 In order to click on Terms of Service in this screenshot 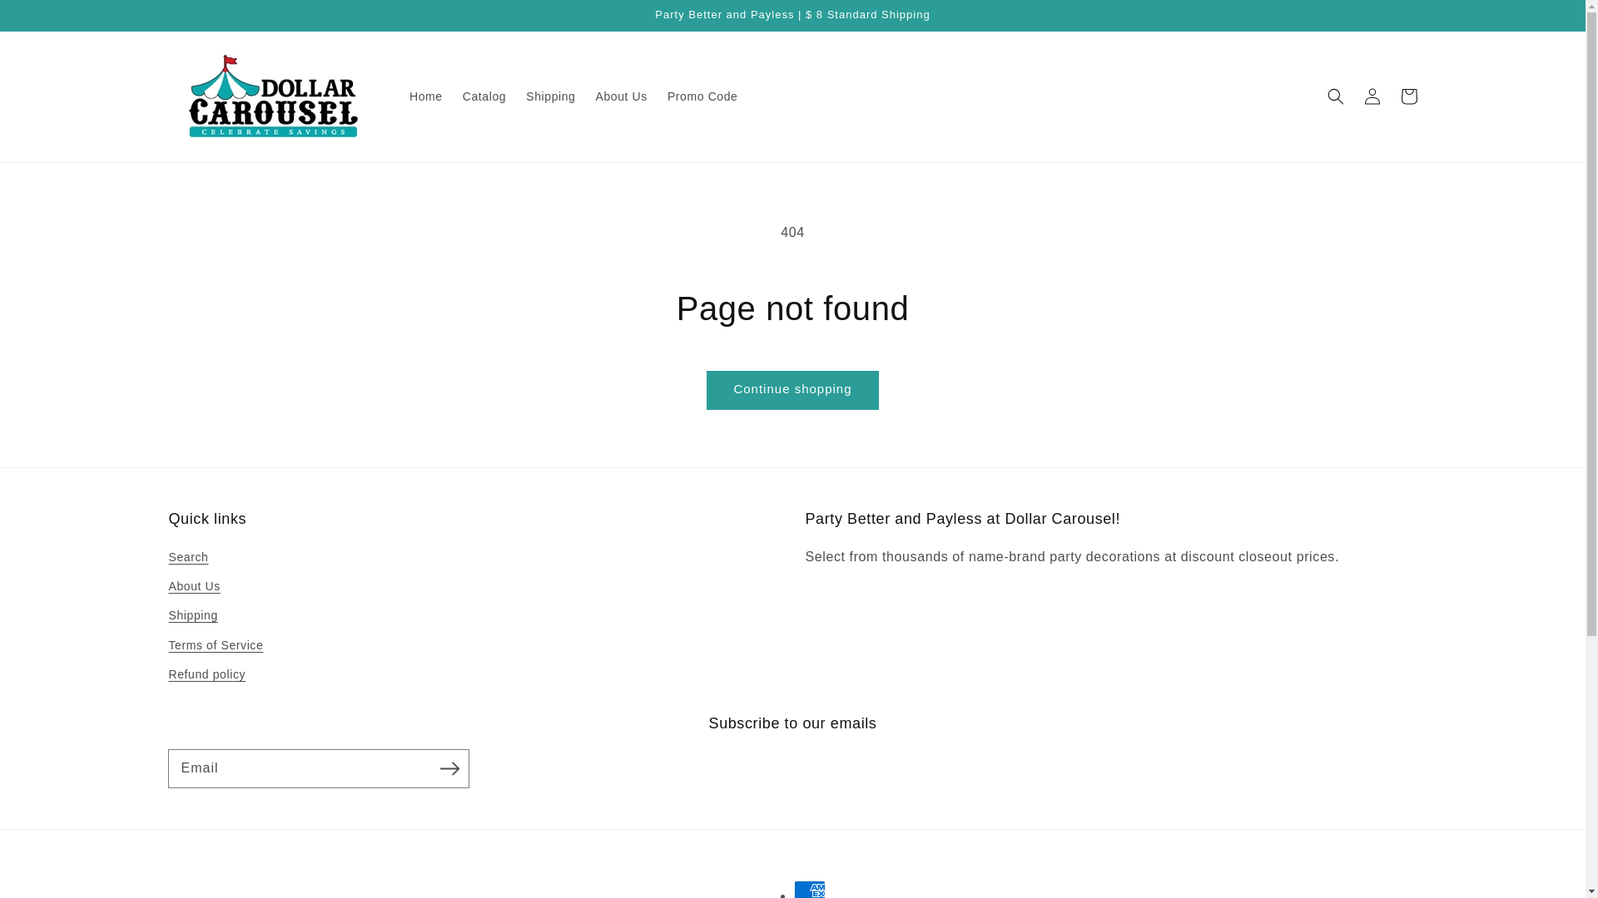, I will do `click(215, 645)`.